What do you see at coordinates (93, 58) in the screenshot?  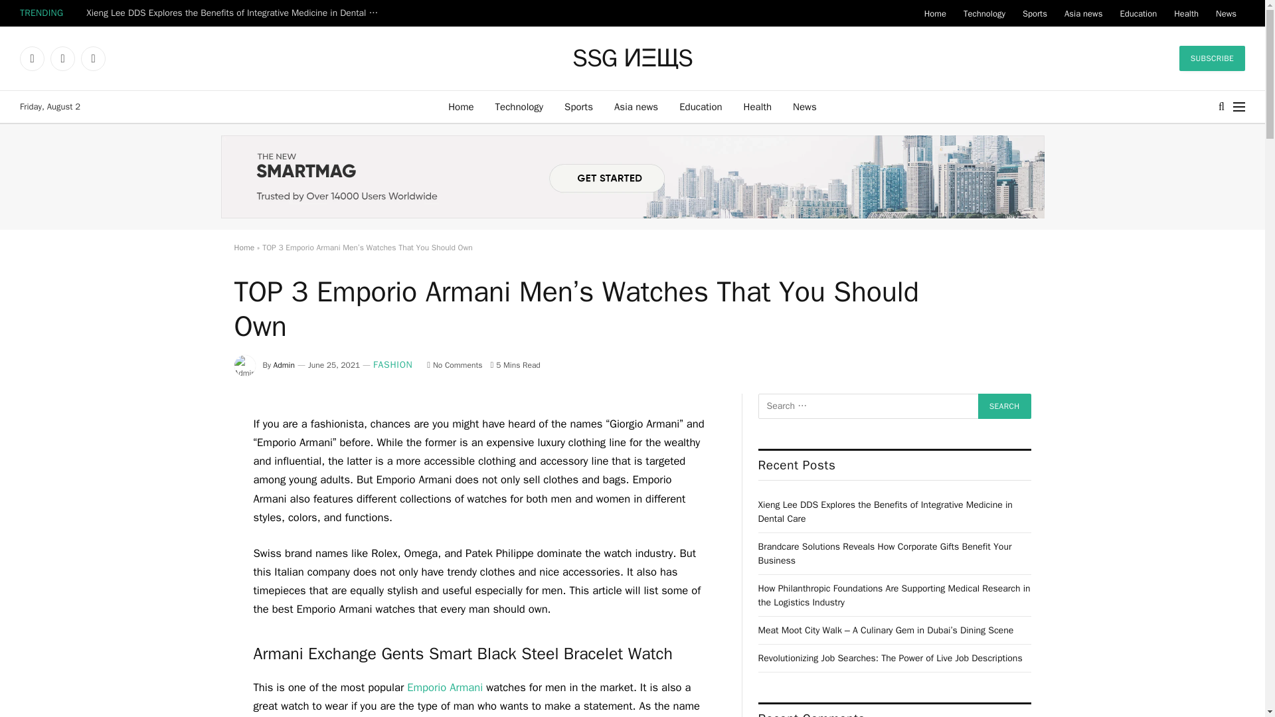 I see `Instagram` at bounding box center [93, 58].